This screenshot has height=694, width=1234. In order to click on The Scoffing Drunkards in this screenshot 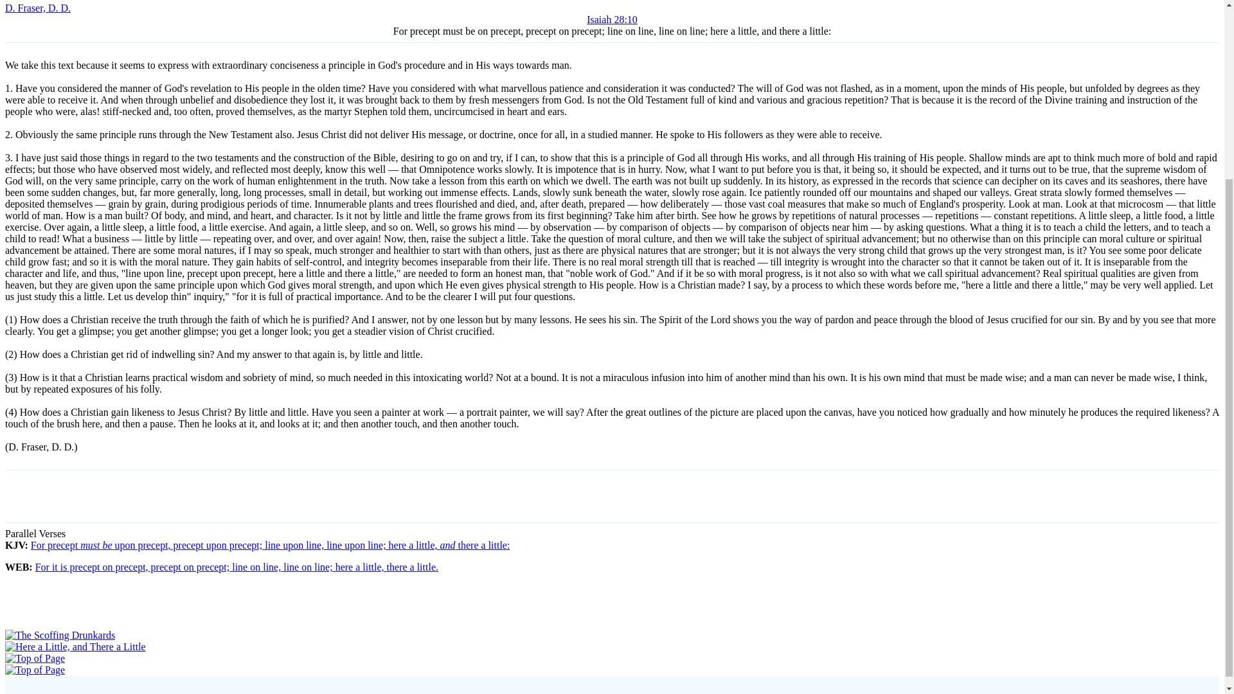, I will do `click(59, 635)`.